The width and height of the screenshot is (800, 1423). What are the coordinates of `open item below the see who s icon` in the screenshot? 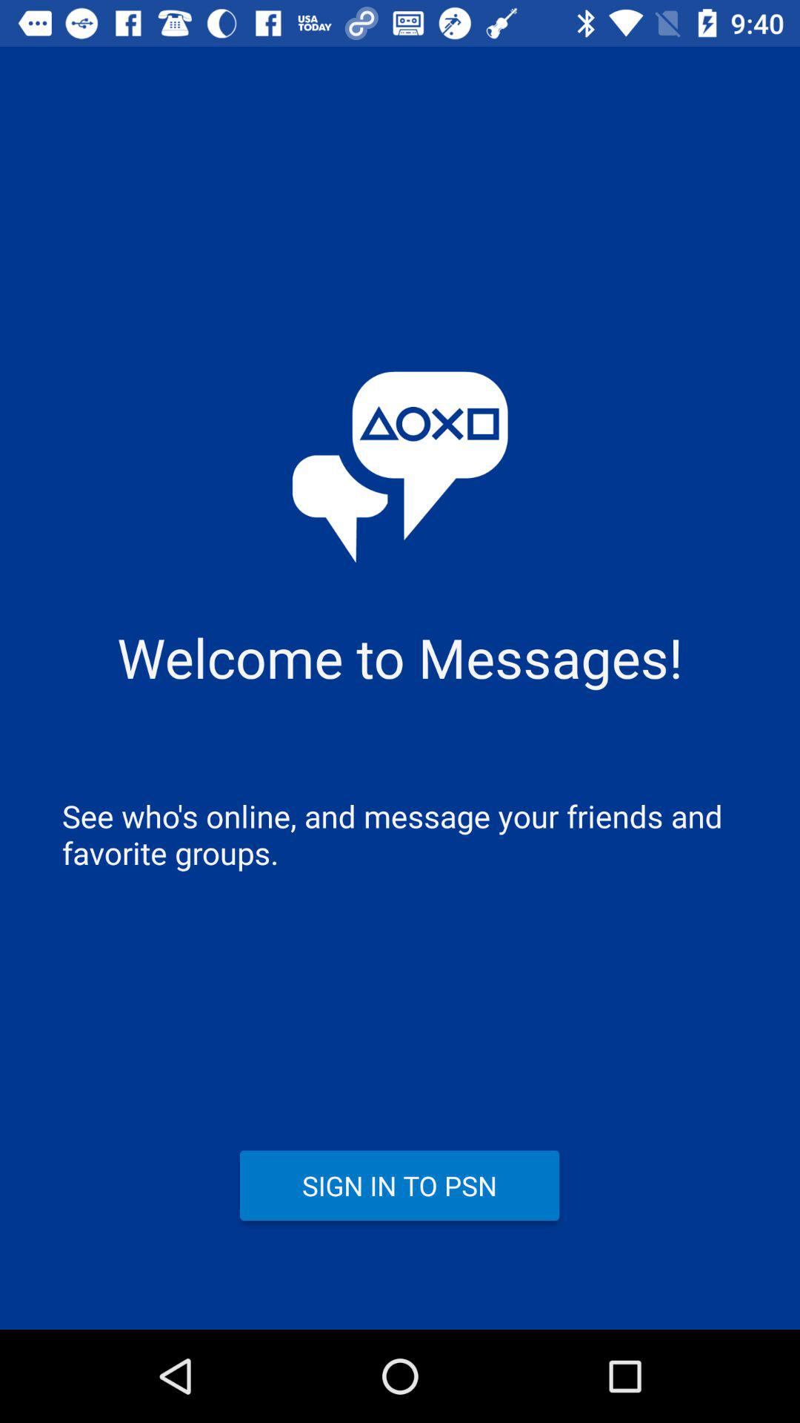 It's located at (400, 1186).